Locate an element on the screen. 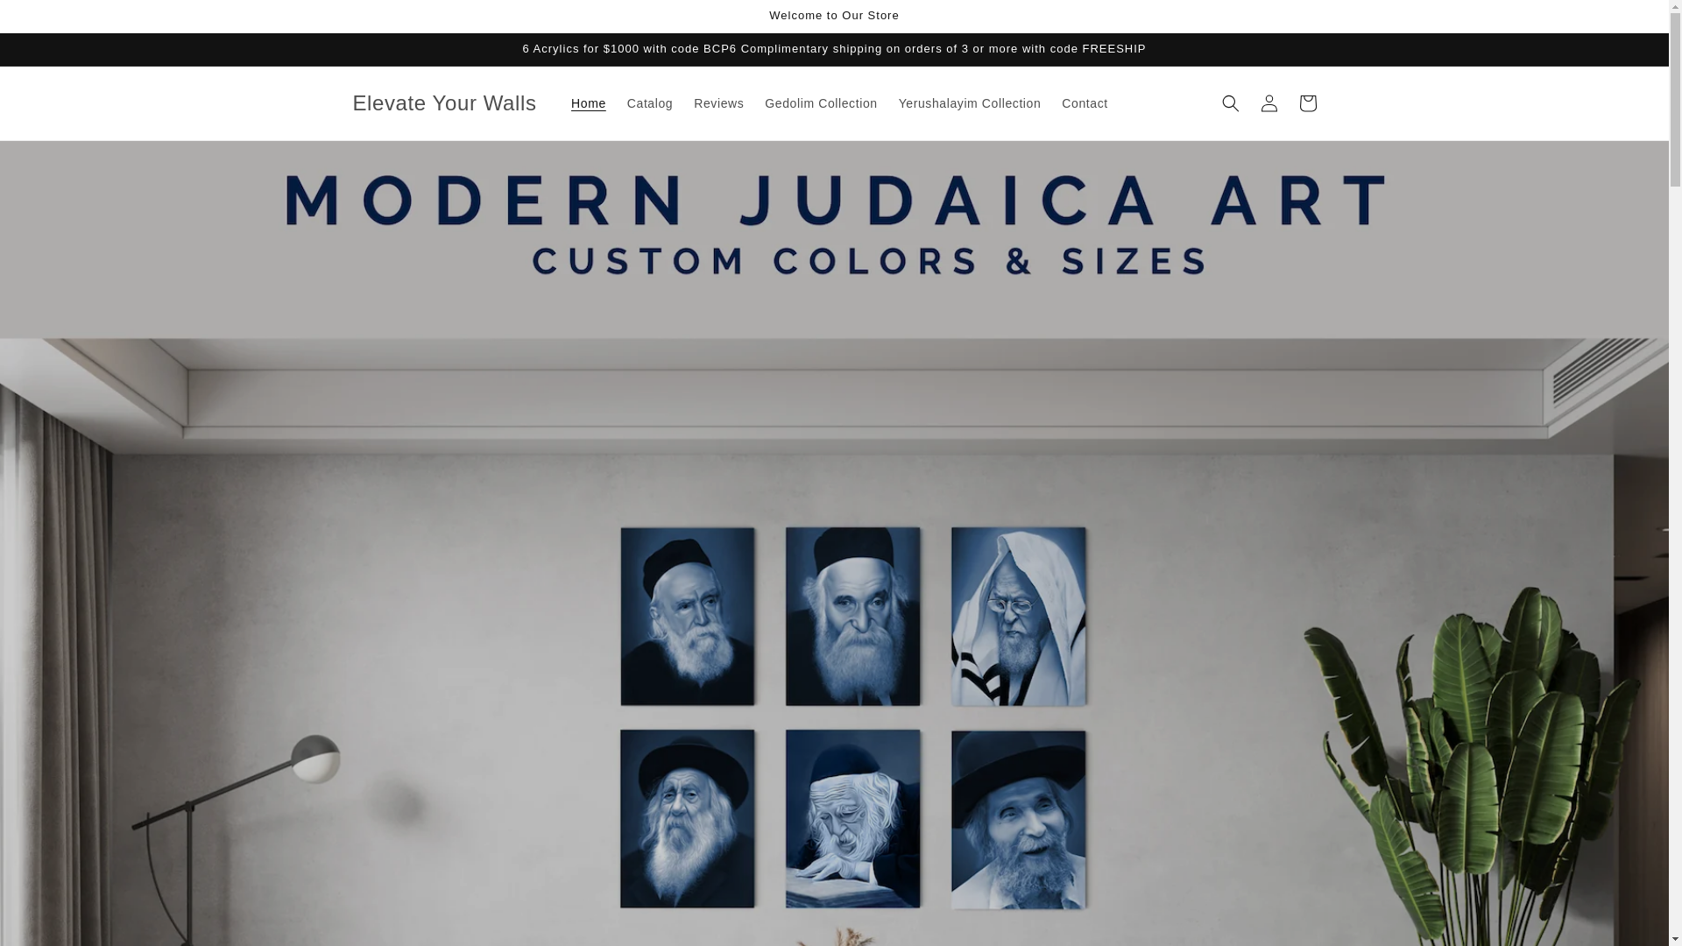 The image size is (1682, 946). Elevate Your Walls is located at coordinates (445, 103).